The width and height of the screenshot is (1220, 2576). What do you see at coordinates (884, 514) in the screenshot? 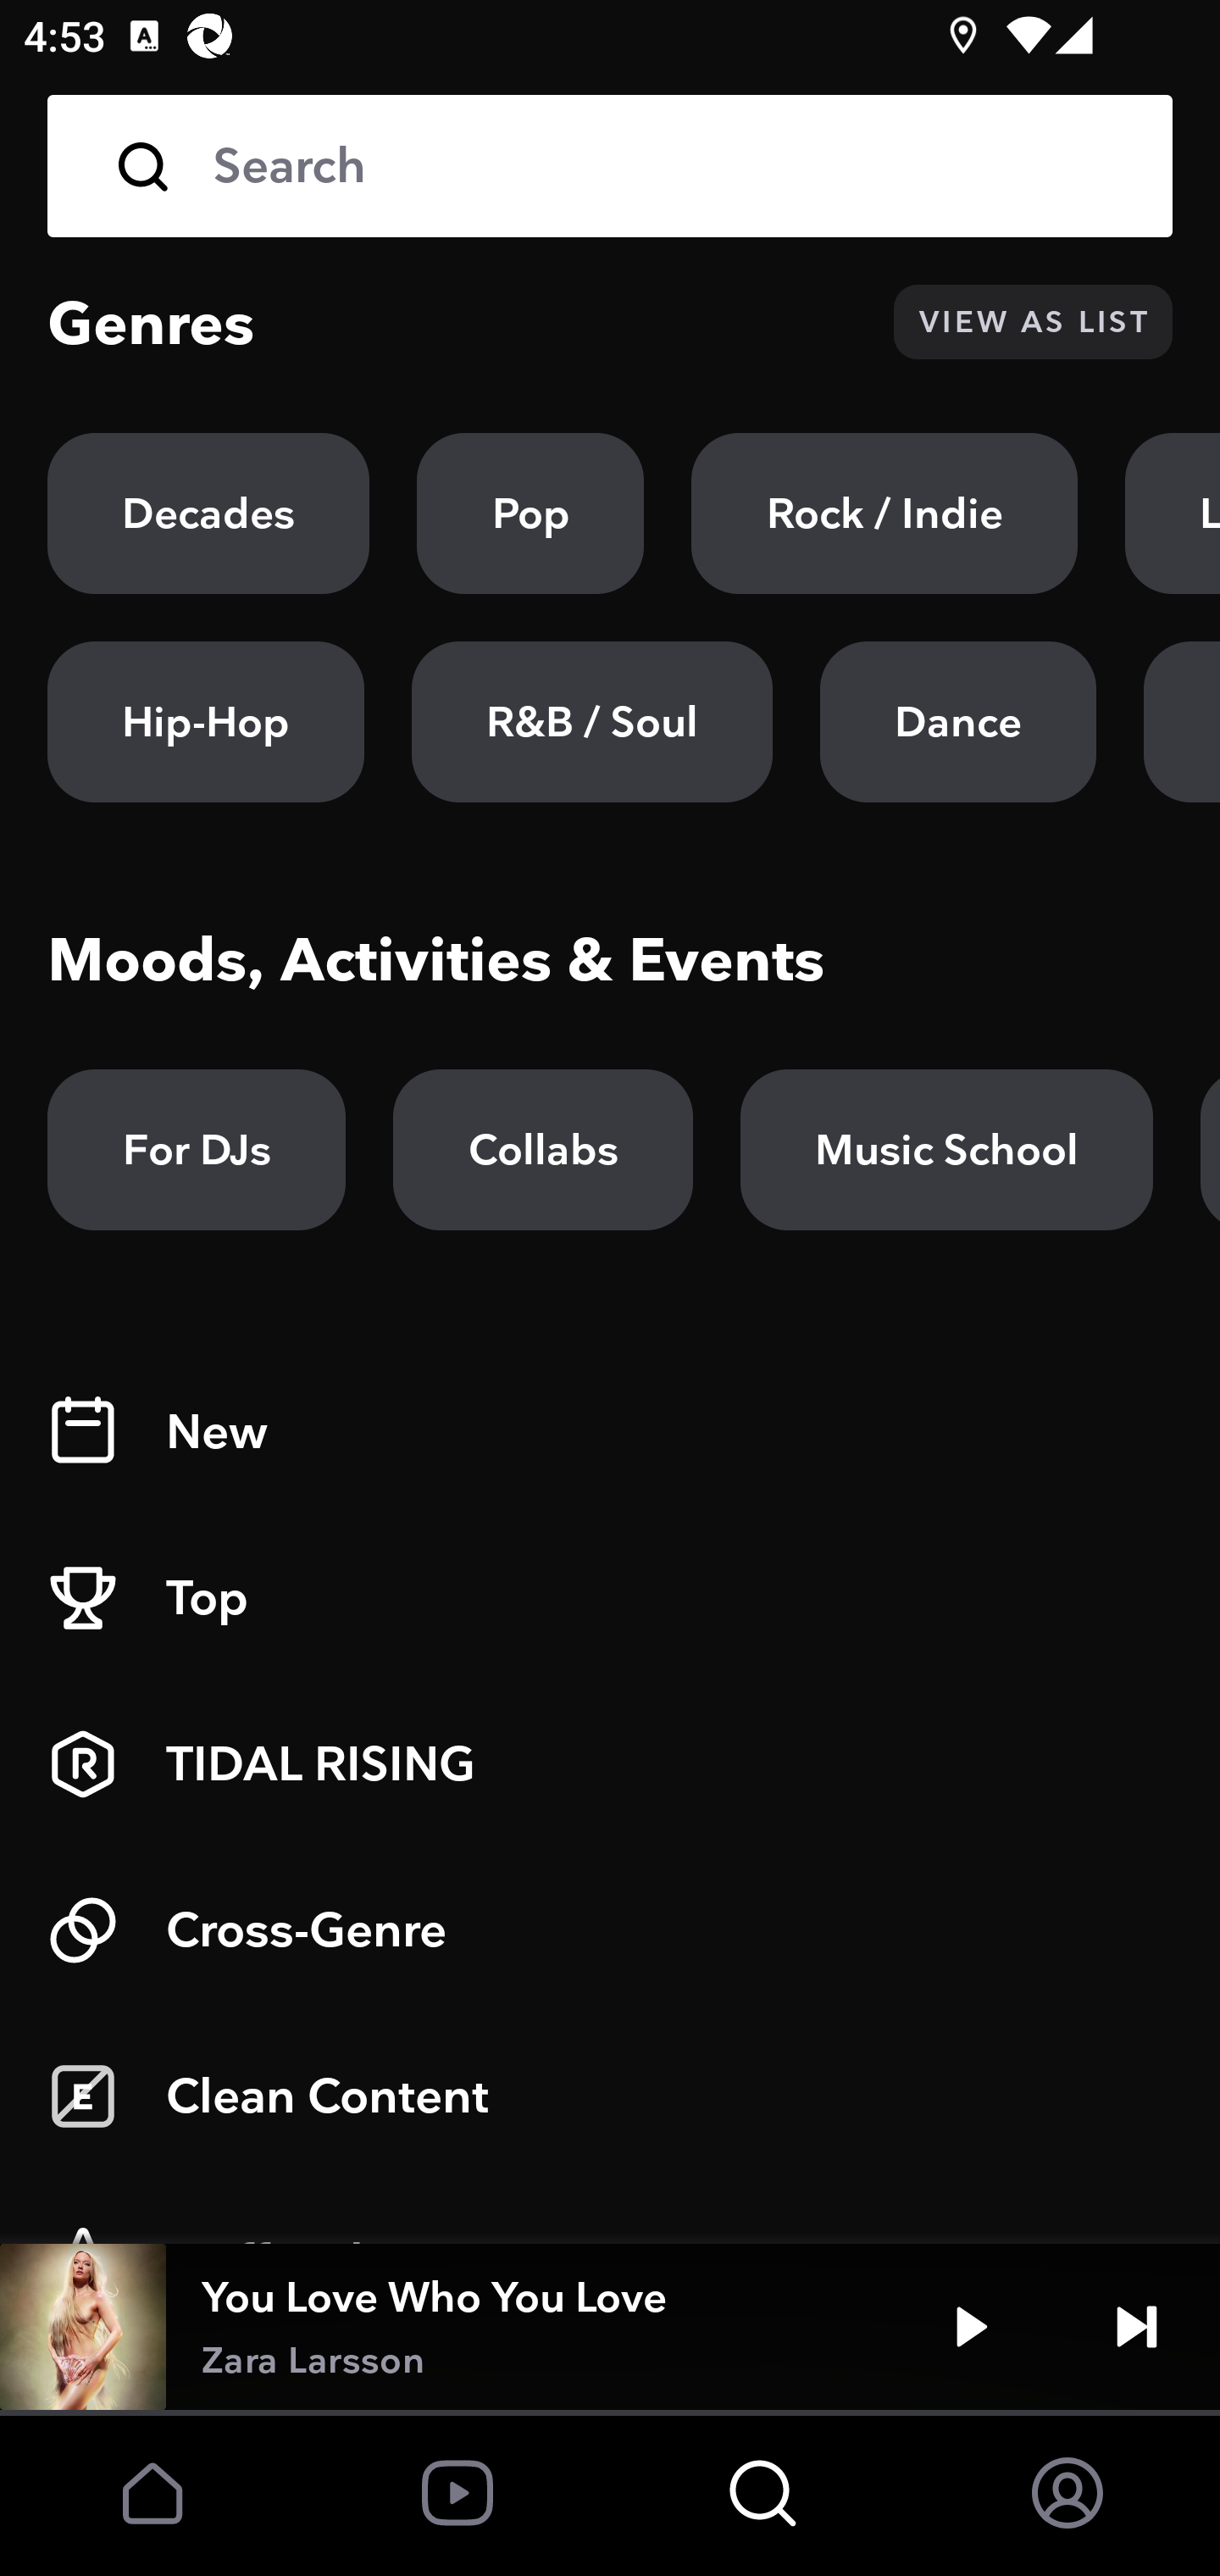
I see `Rock / Indie` at bounding box center [884, 514].